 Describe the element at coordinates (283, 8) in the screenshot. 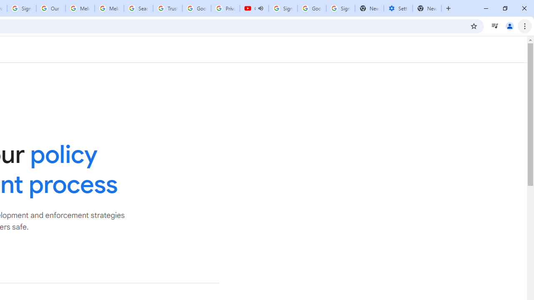

I see `Sign in - Google Accounts` at that location.